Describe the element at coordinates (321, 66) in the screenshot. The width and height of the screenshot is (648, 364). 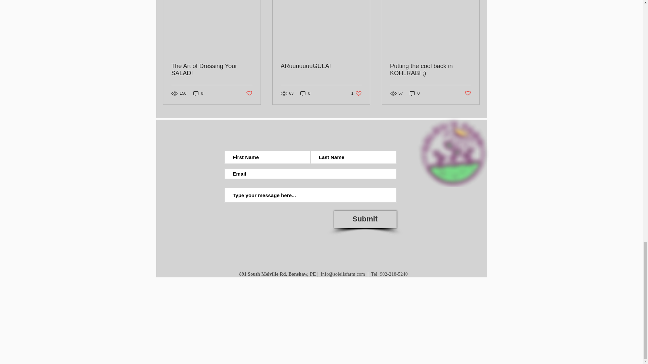
I see `0` at that location.